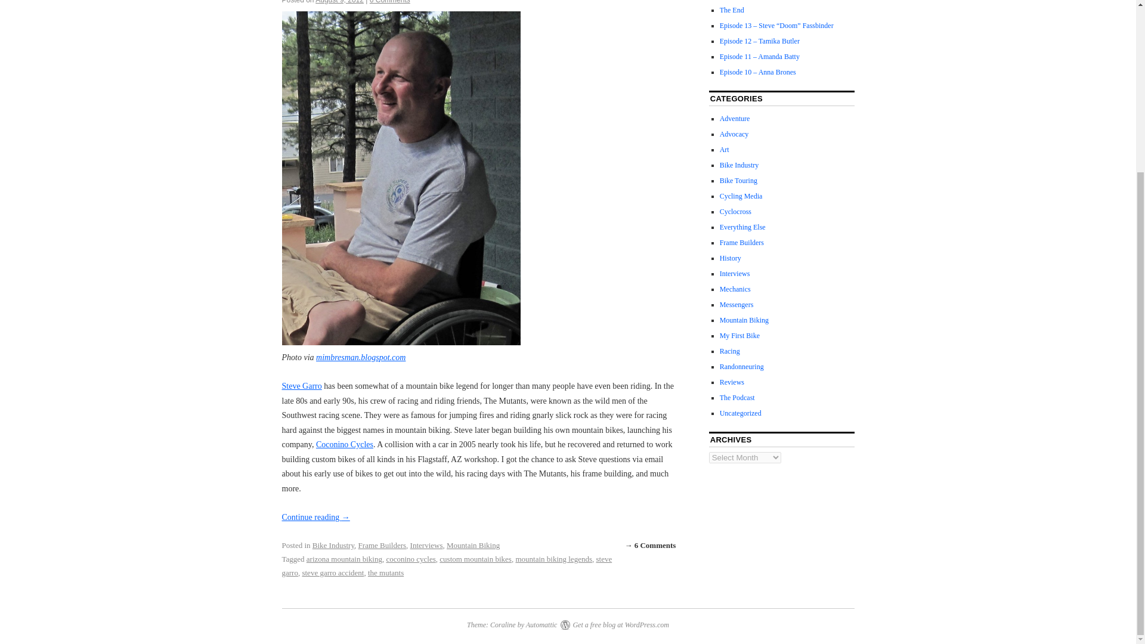  What do you see at coordinates (302, 386) in the screenshot?
I see `Steve Garro` at bounding box center [302, 386].